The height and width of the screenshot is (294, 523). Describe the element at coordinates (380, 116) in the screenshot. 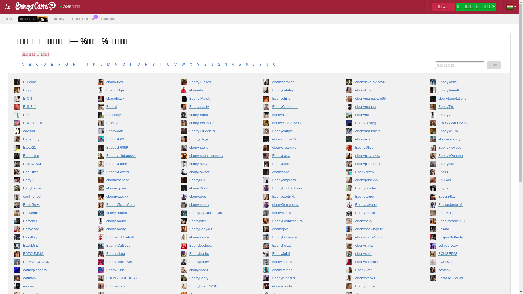

I see `ebonymilf` at that location.